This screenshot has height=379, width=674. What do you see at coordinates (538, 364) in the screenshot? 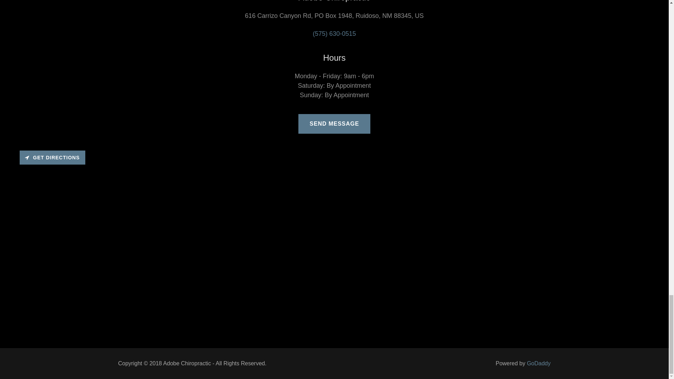
I see `GoDaddy` at bounding box center [538, 364].